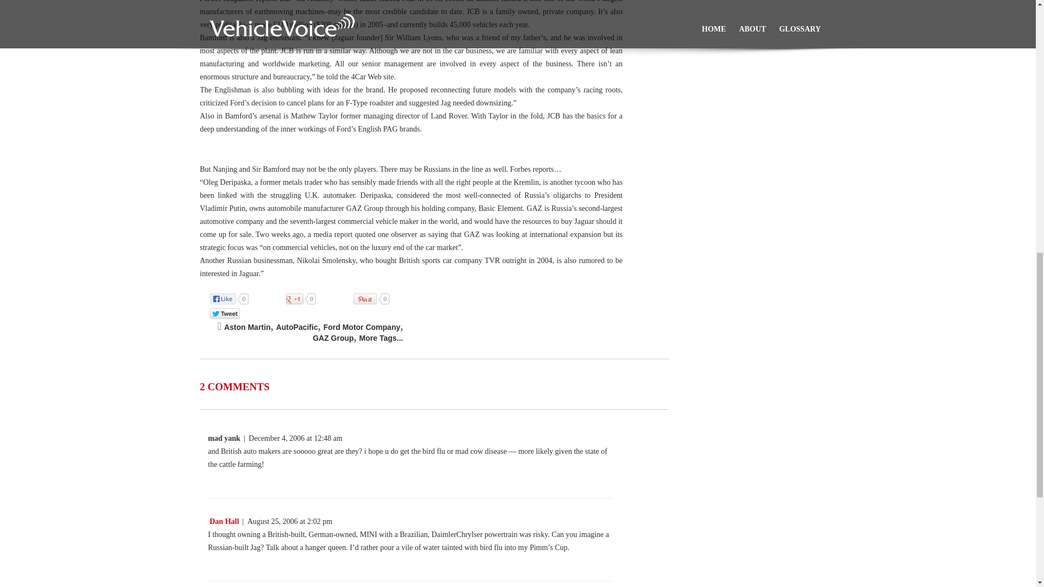 The width and height of the screenshot is (1044, 587). What do you see at coordinates (297, 327) in the screenshot?
I see `AutoPacific Tag` at bounding box center [297, 327].